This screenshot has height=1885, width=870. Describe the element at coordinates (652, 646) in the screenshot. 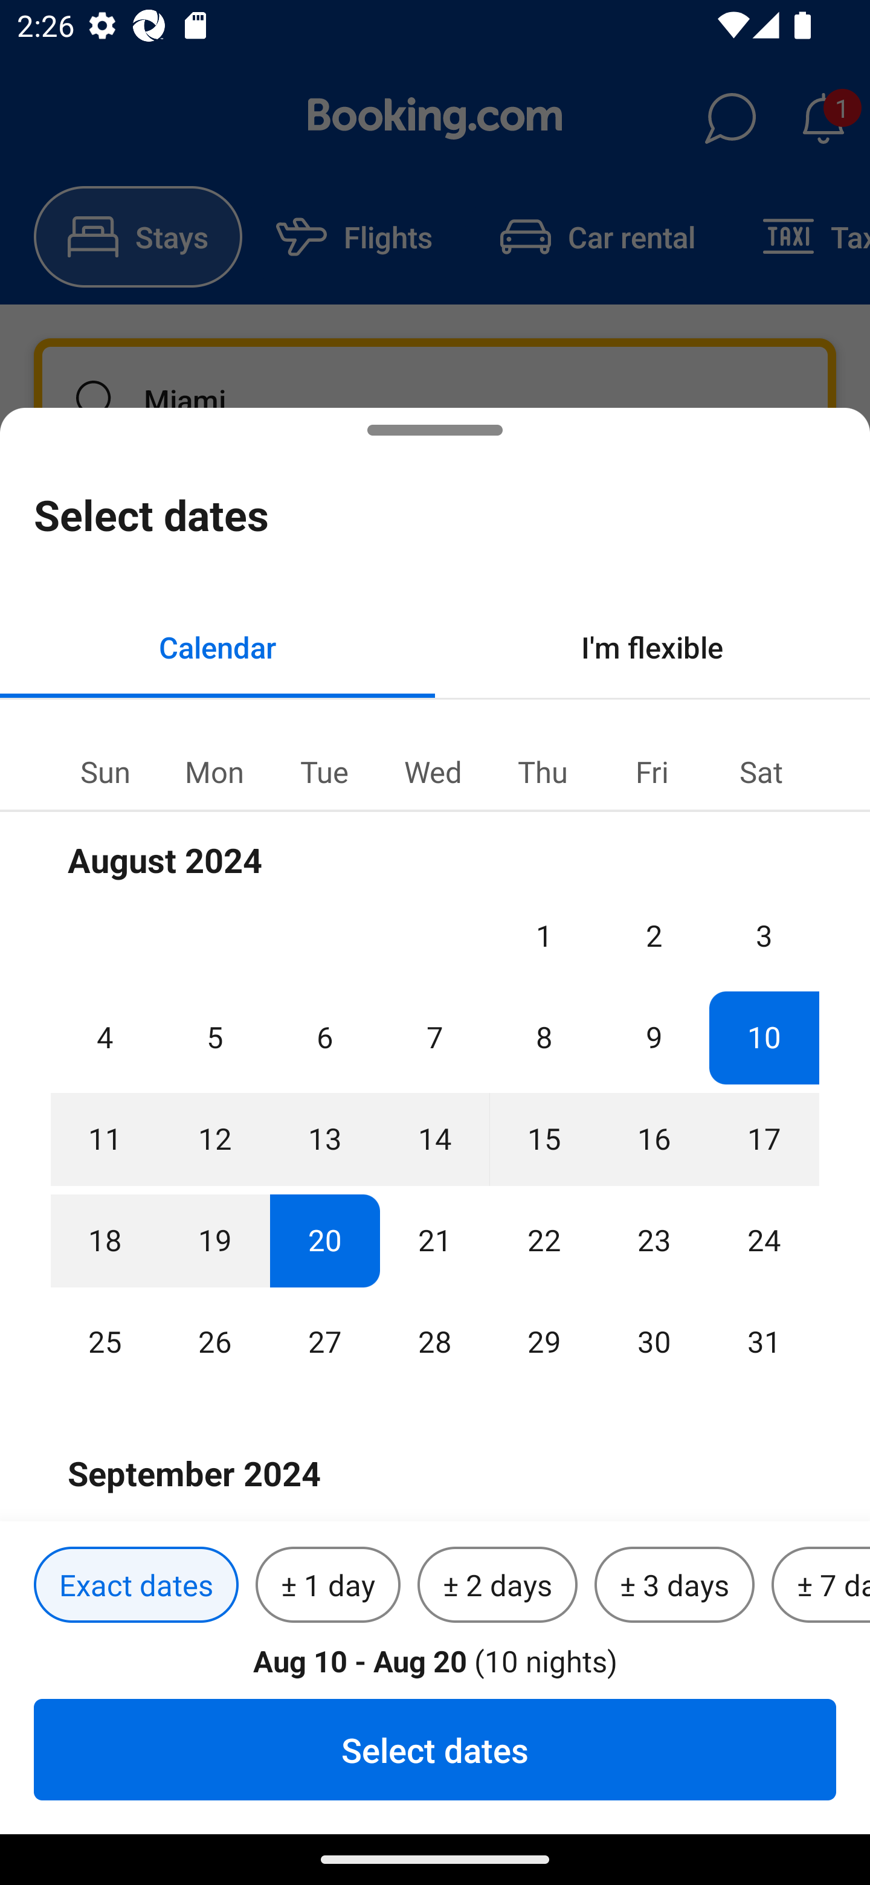

I see `I'm flexible` at that location.